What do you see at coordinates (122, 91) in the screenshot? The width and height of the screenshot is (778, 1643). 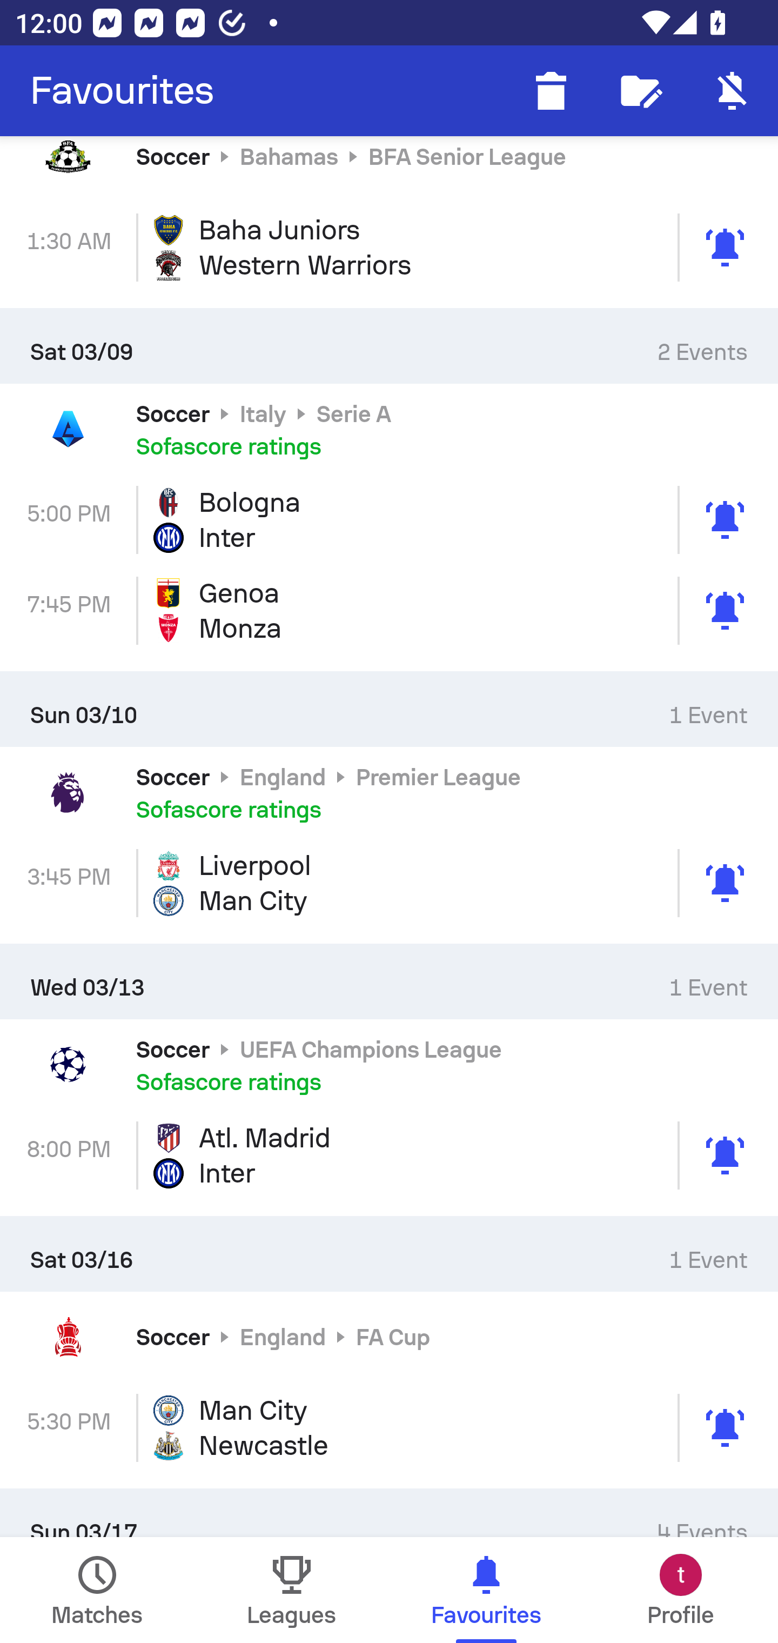 I see `Favourites` at bounding box center [122, 91].